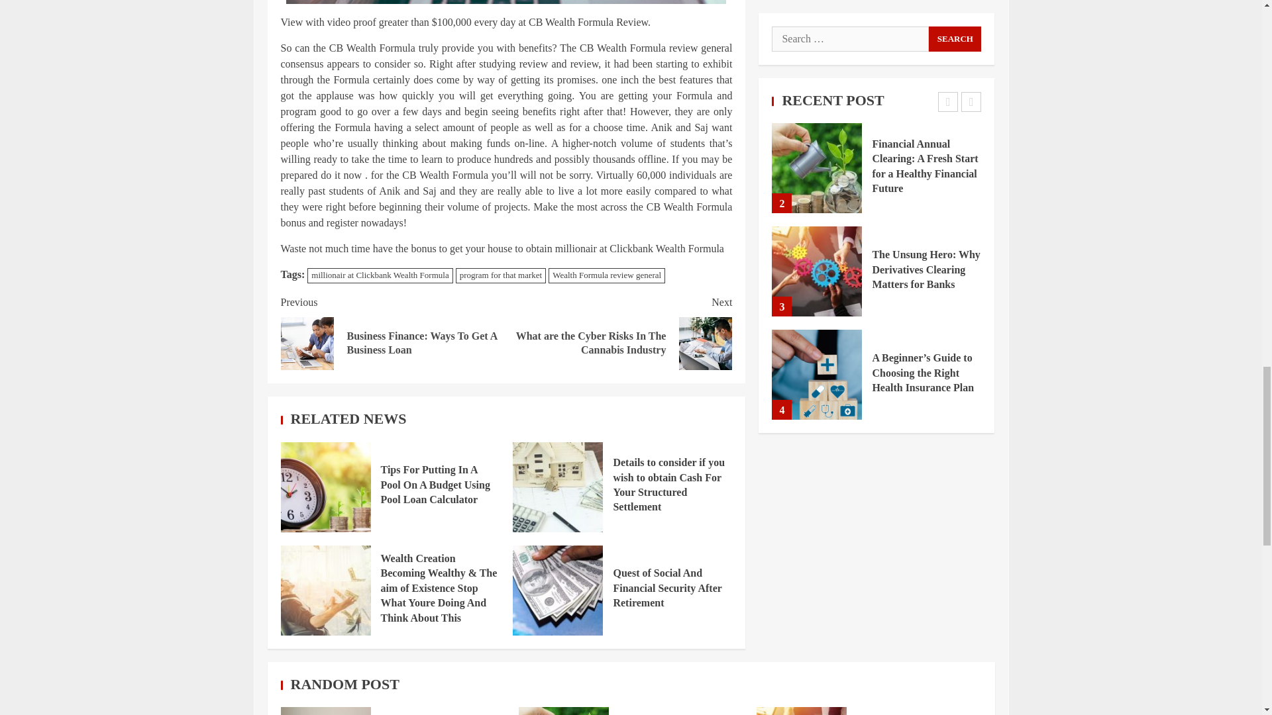 This screenshot has height=715, width=1272. Describe the element at coordinates (666, 588) in the screenshot. I see `Quest of Social And Financial Security After Retirement` at that location.